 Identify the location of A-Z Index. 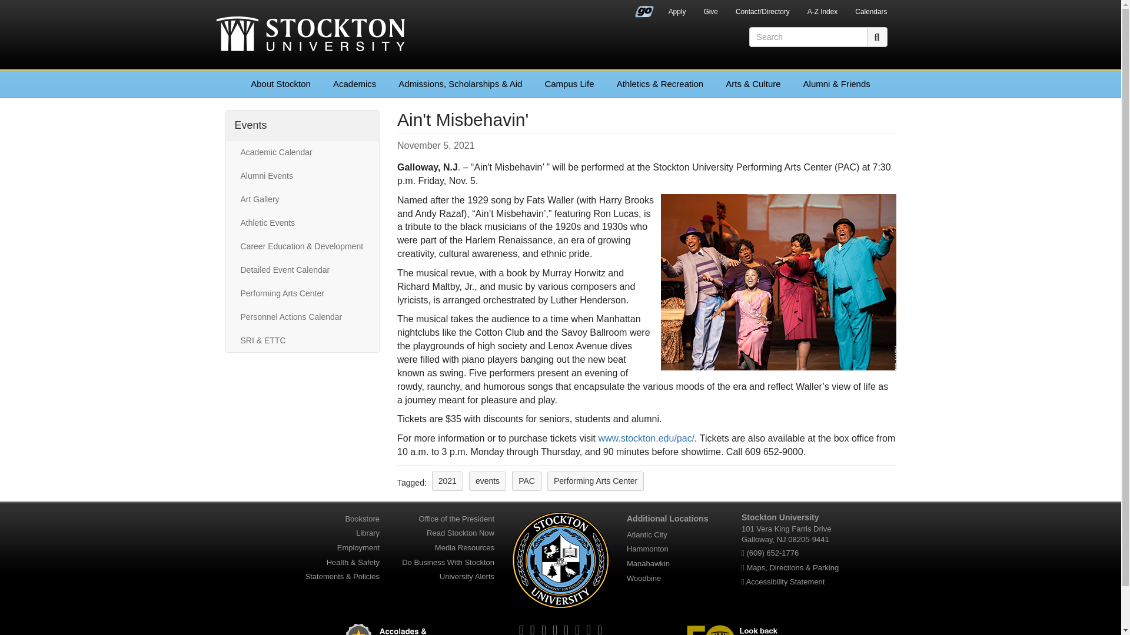
(823, 13).